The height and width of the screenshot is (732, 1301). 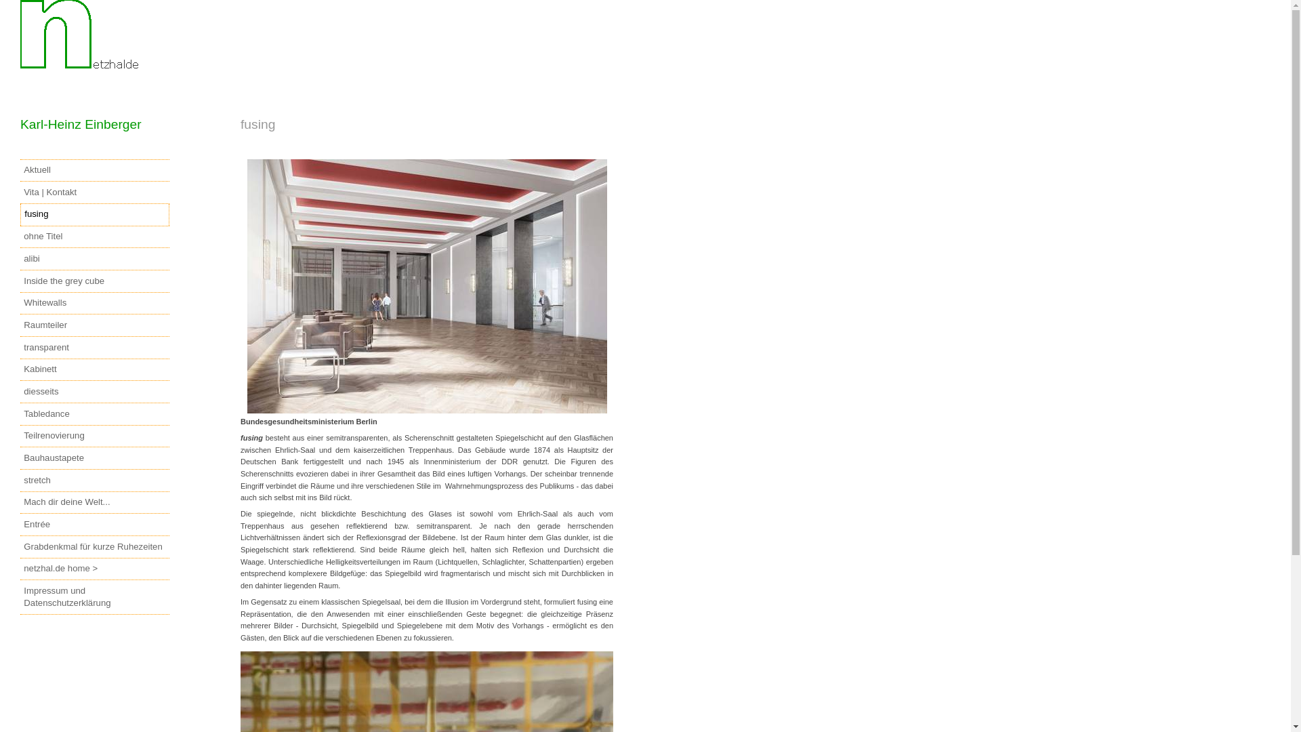 I want to click on Bauhaustapete, so click(x=95, y=458).